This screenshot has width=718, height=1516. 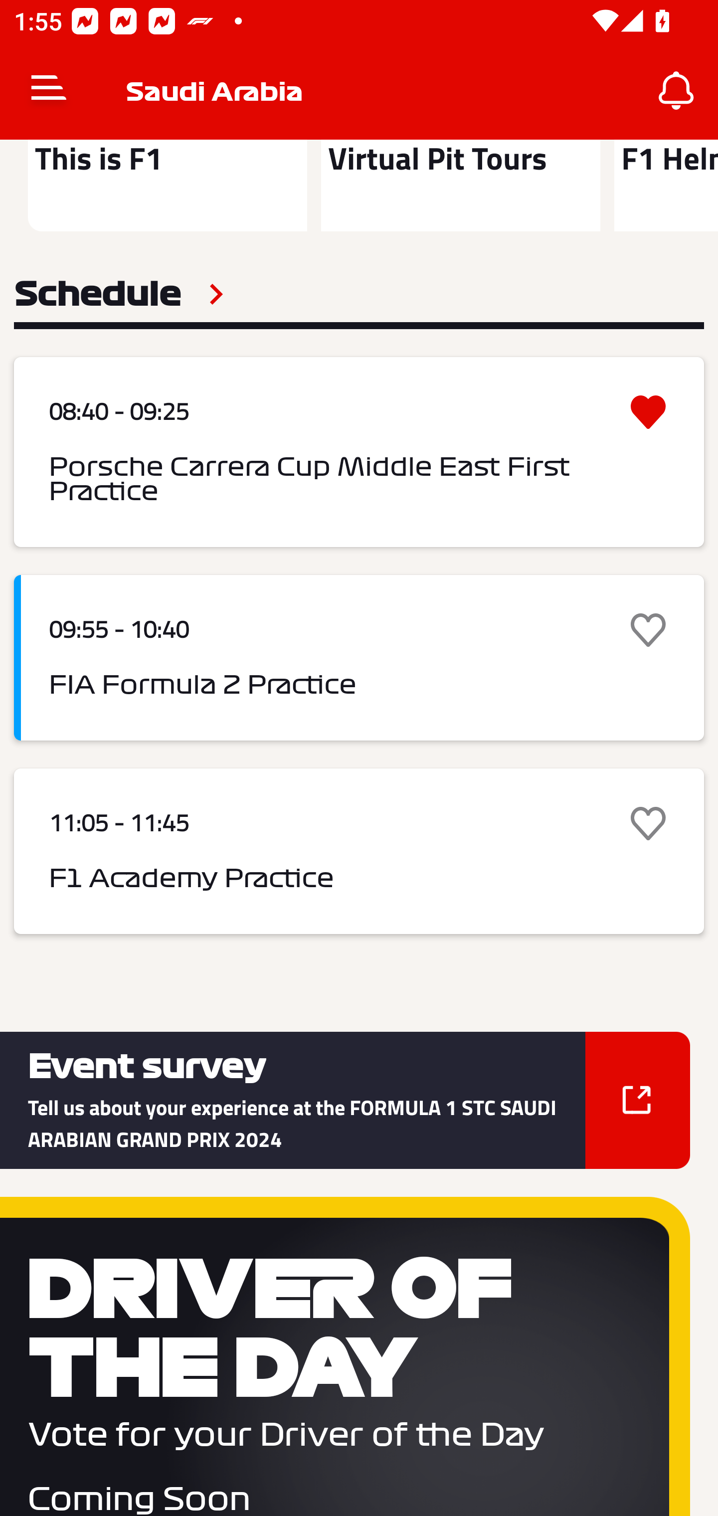 What do you see at coordinates (460, 186) in the screenshot?
I see `Virtual Pit Tours` at bounding box center [460, 186].